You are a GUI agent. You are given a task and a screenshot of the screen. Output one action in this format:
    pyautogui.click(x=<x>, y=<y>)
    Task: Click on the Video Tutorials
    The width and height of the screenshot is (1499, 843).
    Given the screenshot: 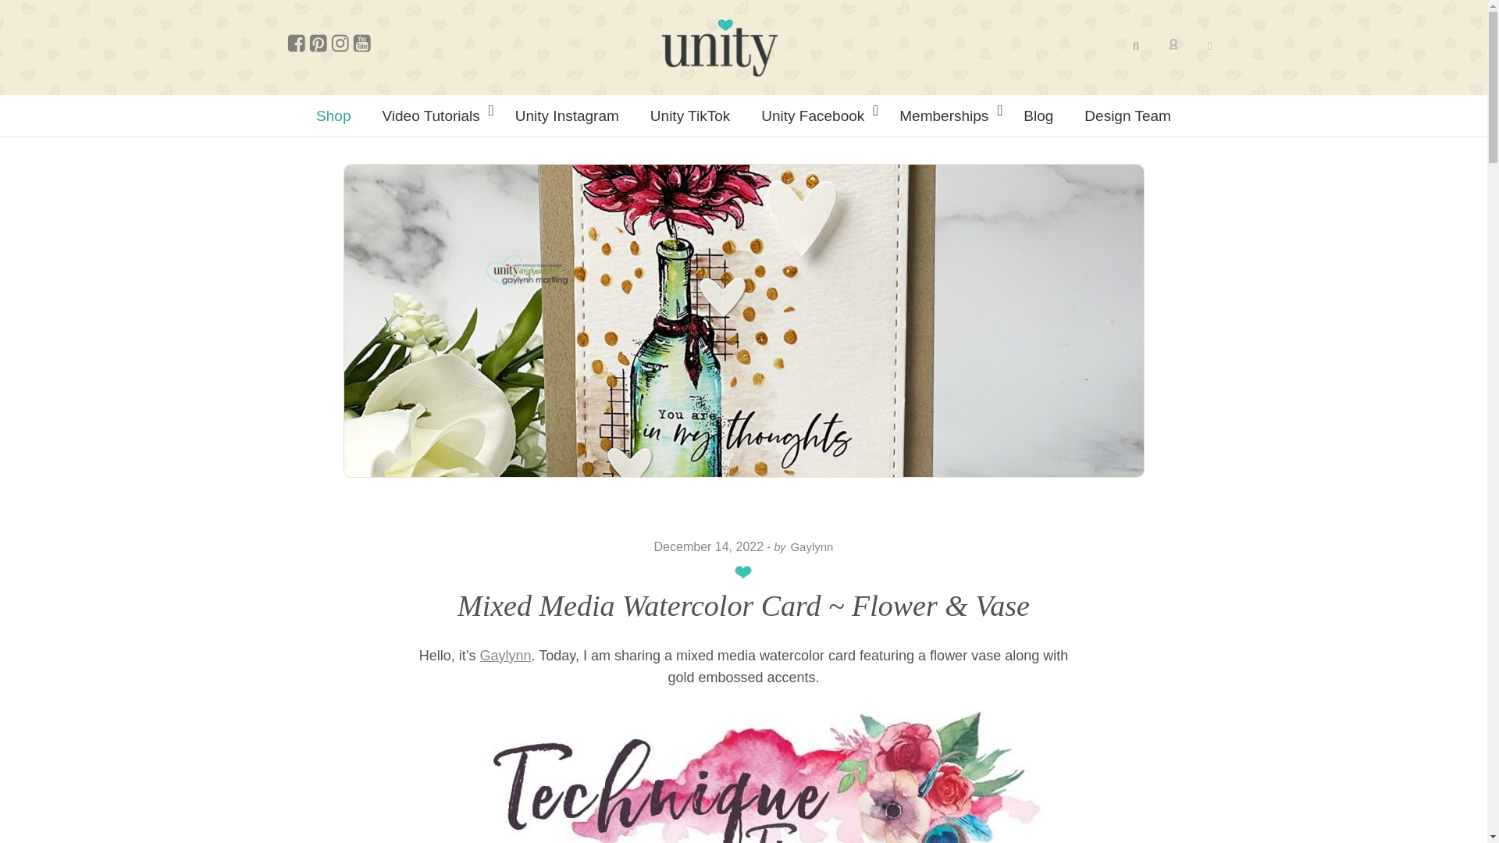 What is the action you would take?
    pyautogui.click(x=433, y=116)
    